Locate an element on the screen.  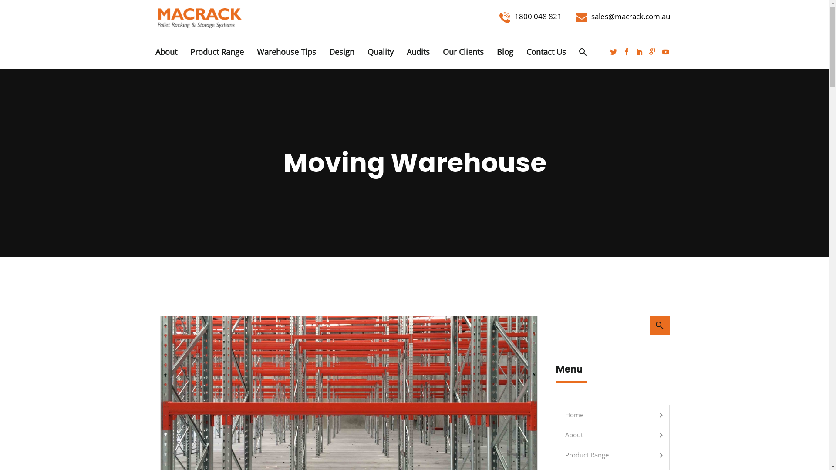
Blog is located at coordinates (505, 52).